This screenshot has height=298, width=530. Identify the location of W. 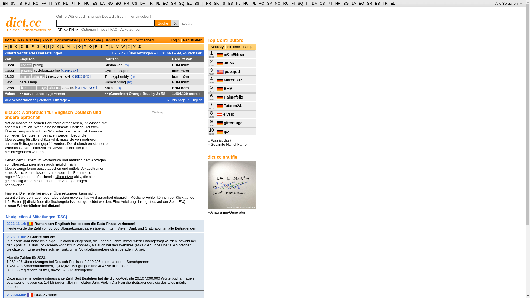
(123, 46).